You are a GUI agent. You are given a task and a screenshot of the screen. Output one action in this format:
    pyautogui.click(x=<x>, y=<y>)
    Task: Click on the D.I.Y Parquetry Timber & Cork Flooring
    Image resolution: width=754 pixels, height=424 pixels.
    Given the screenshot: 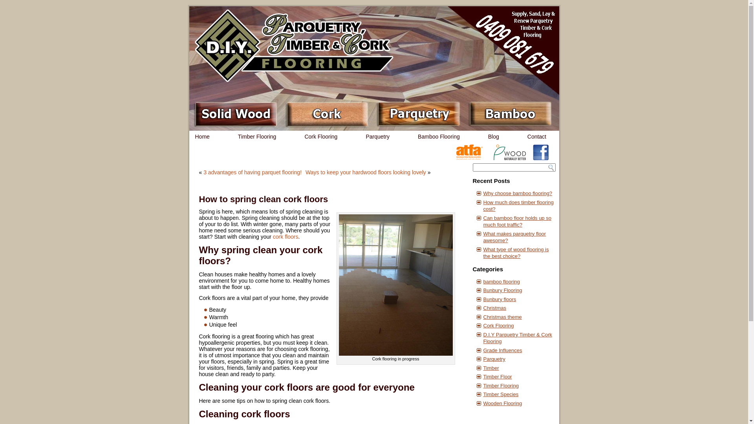 What is the action you would take?
    pyautogui.click(x=518, y=338)
    